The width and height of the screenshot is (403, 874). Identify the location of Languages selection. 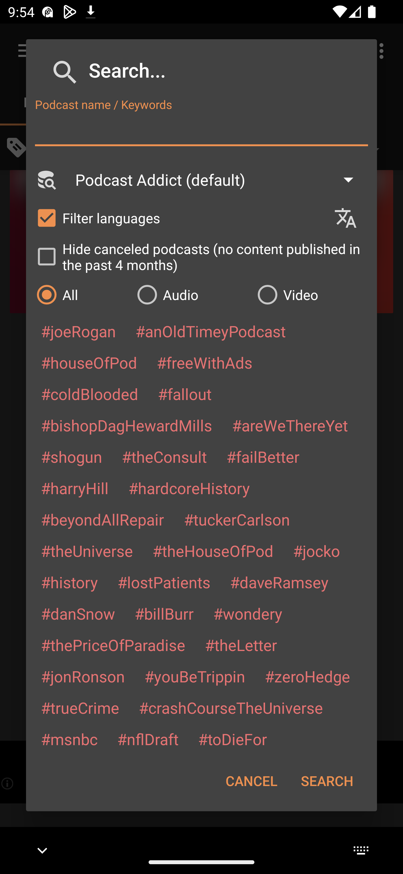
(350, 218).